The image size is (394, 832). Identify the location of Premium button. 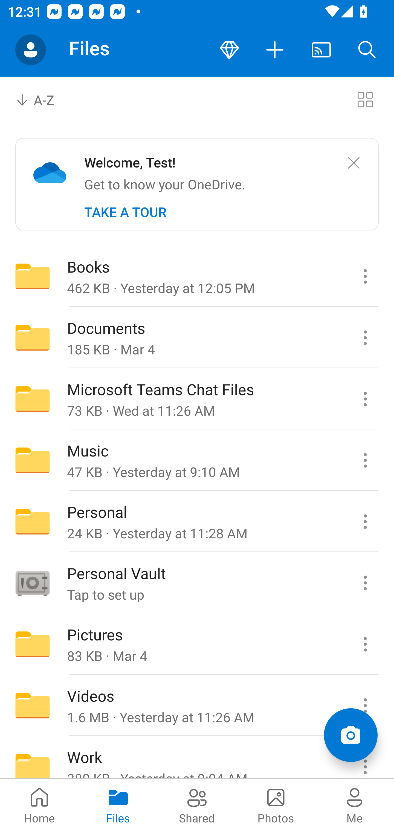
(229, 50).